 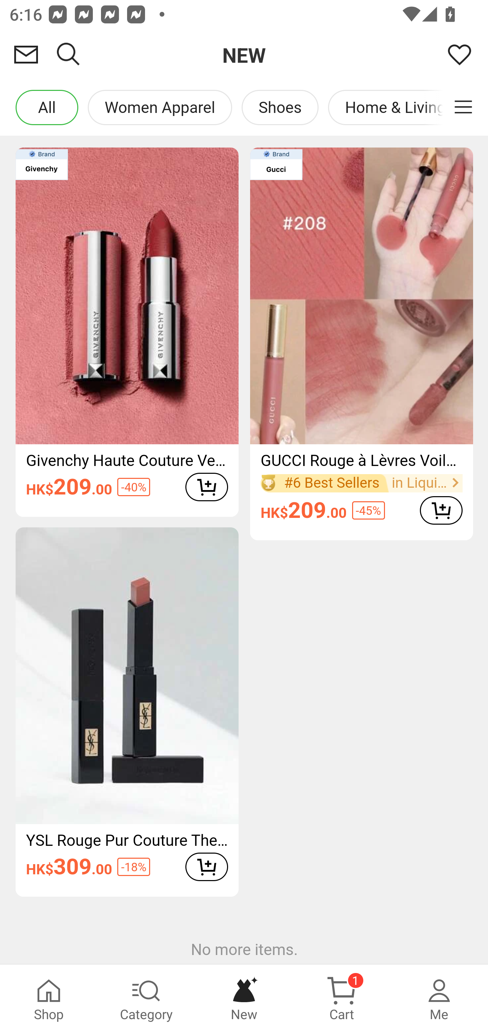 I want to click on Search NEW Wishlist, so click(x=244, y=55).